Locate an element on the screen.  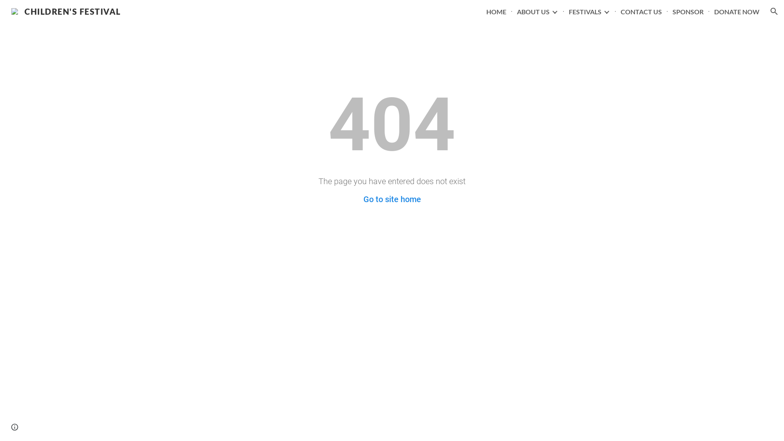
Go to site home is located at coordinates (392, 199).